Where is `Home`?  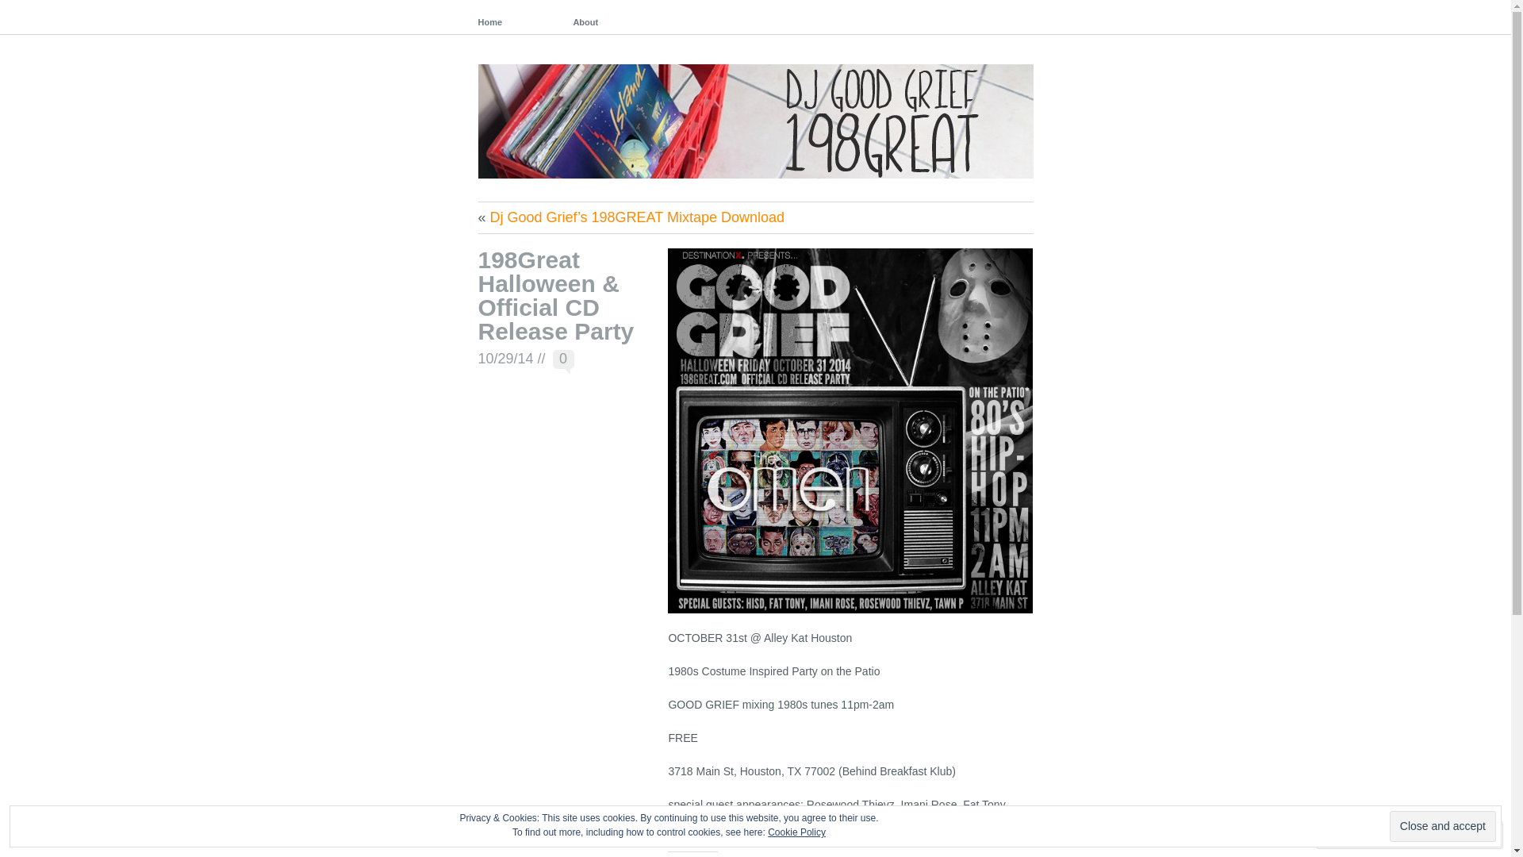
Home is located at coordinates (517, 17).